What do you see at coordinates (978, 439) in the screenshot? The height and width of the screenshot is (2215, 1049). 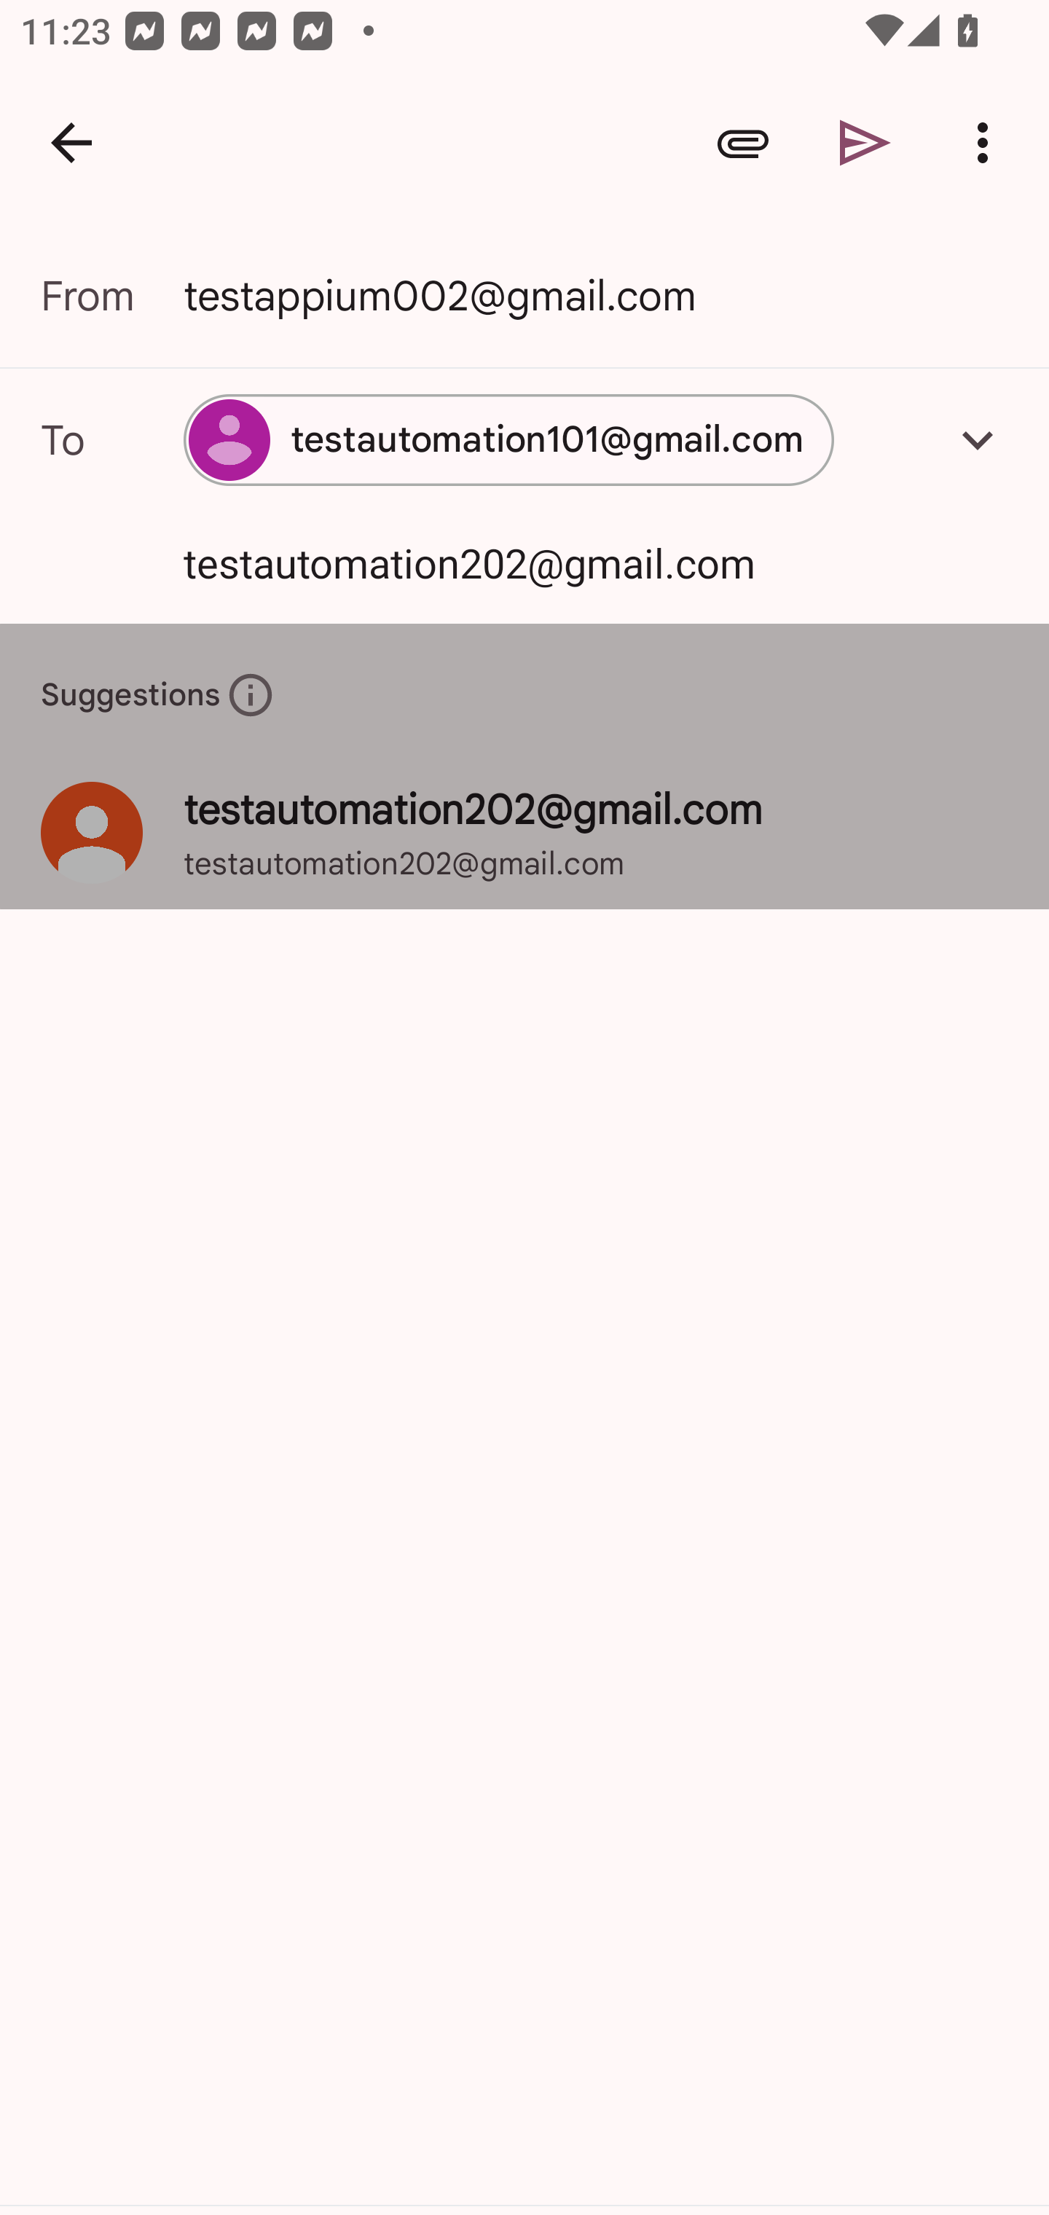 I see `Add Cc/Bcc` at bounding box center [978, 439].